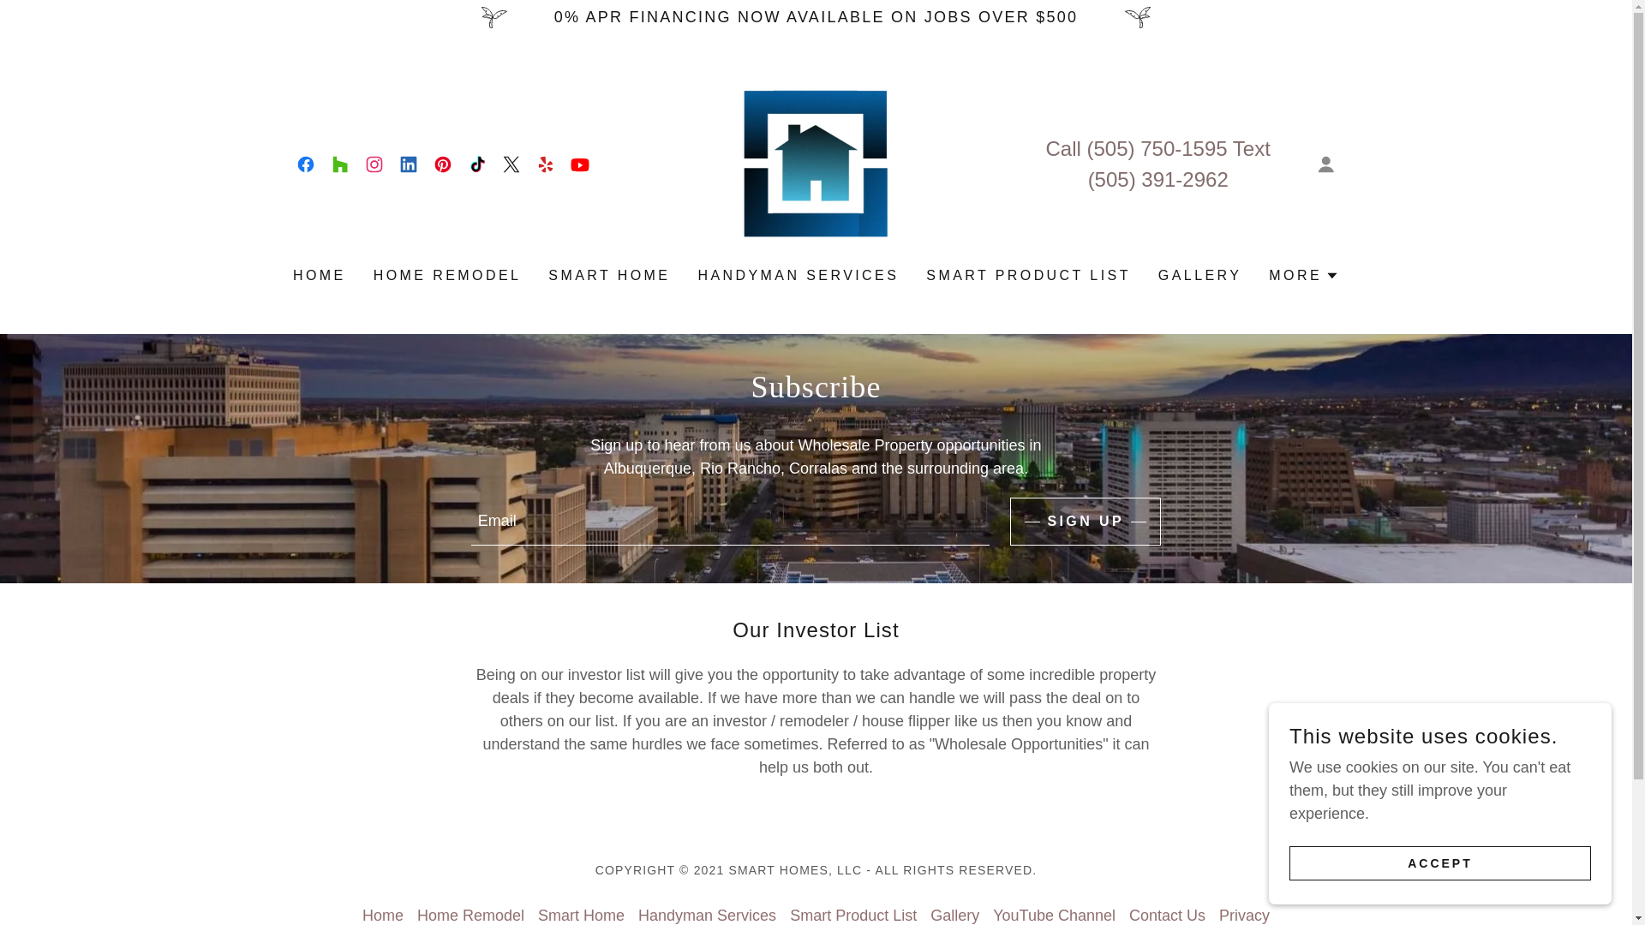 This screenshot has height=925, width=1645. I want to click on SMART HOME, so click(608, 276).